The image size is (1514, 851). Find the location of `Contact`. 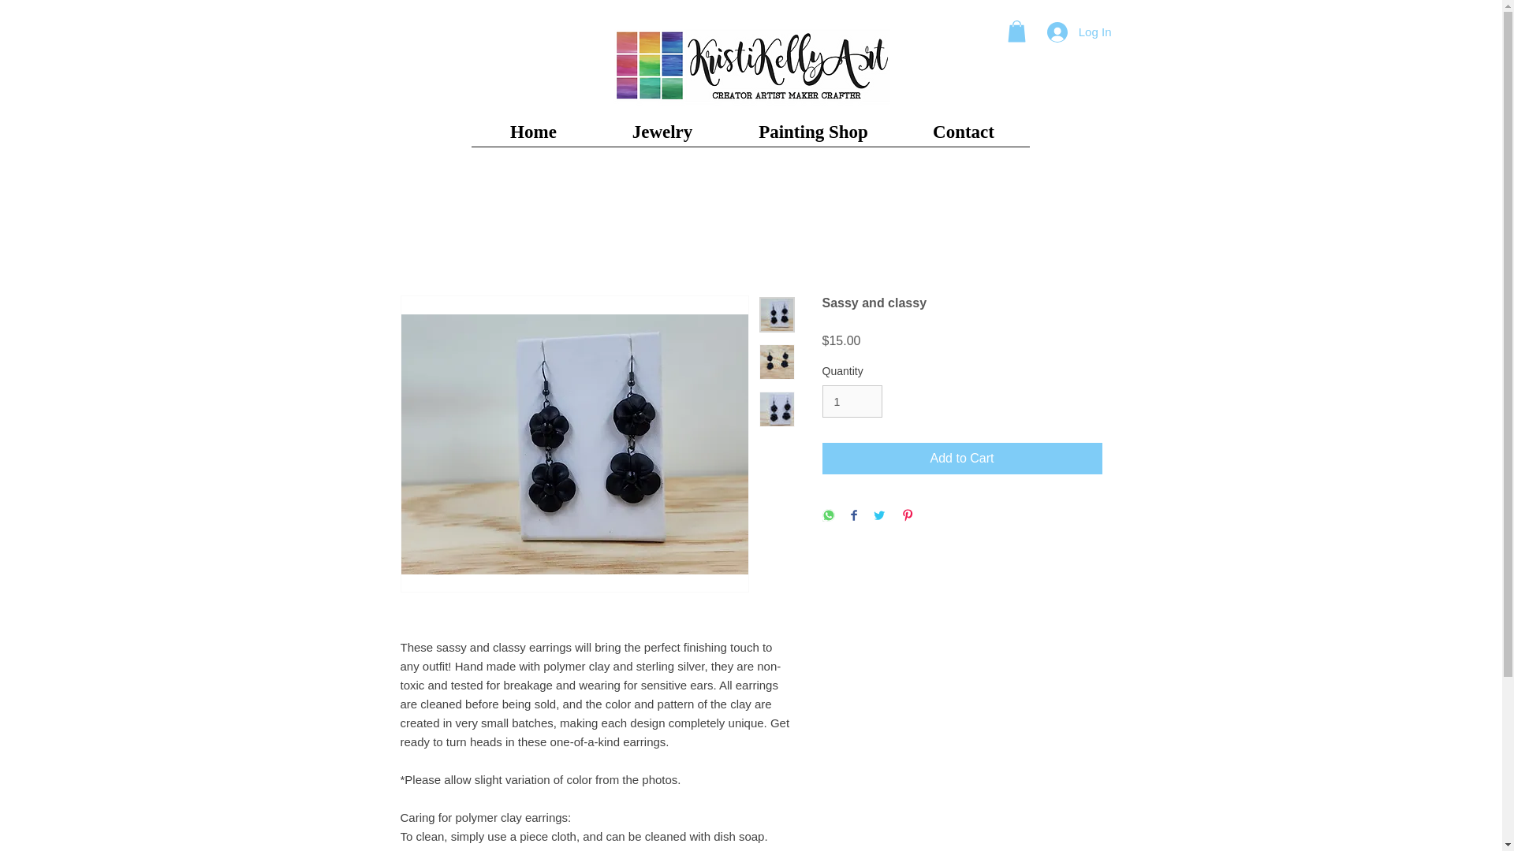

Contact is located at coordinates (964, 137).